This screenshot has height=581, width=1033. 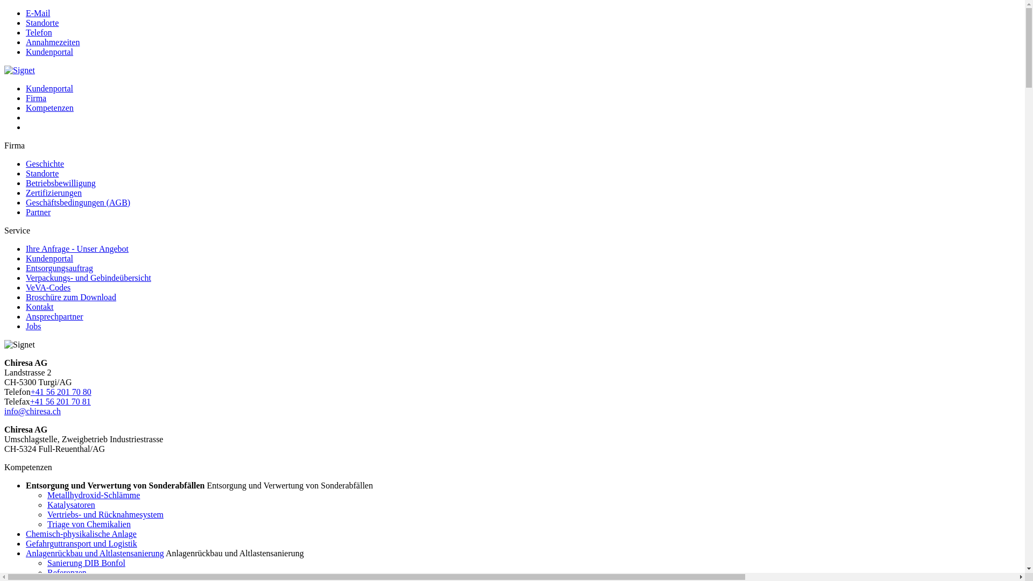 What do you see at coordinates (61, 183) in the screenshot?
I see `Betriebsbewilligung` at bounding box center [61, 183].